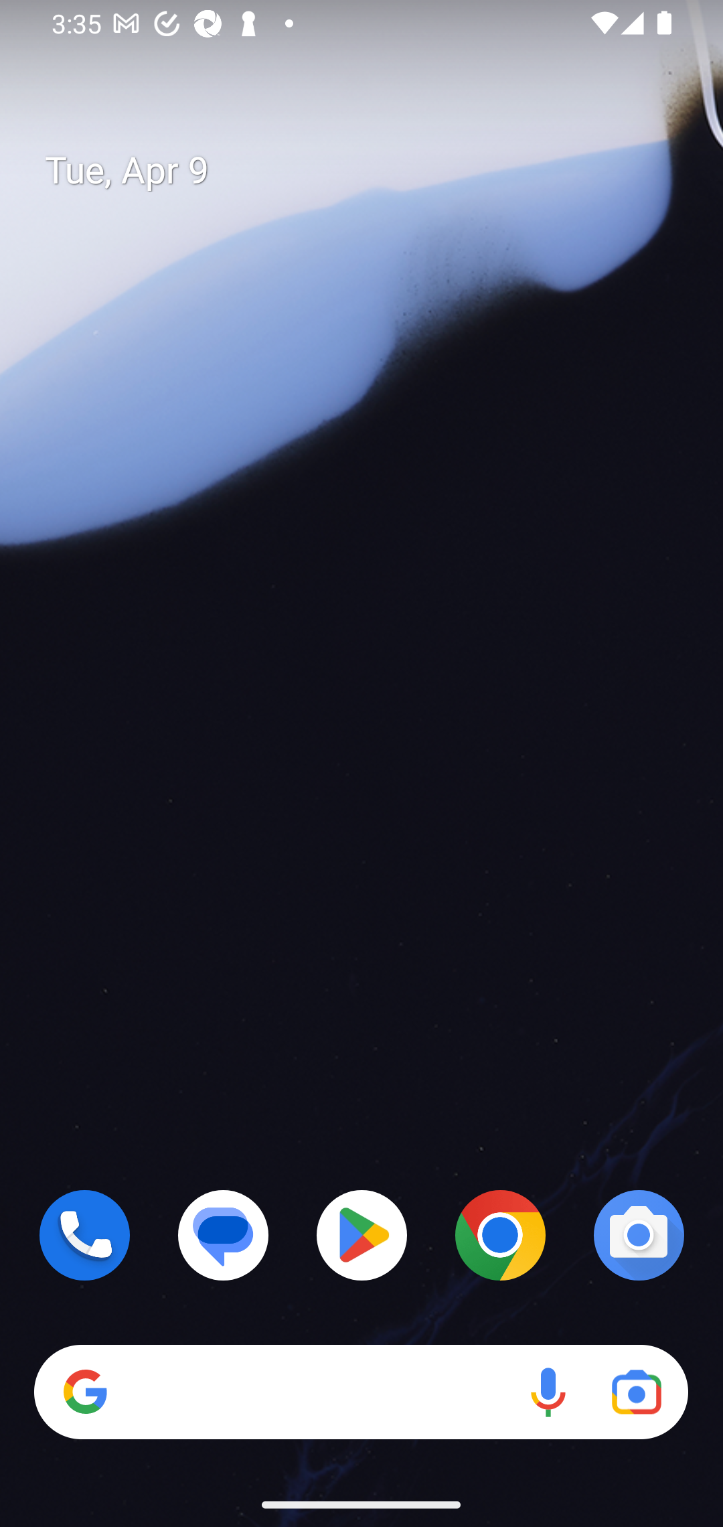 The width and height of the screenshot is (723, 1527). I want to click on Tue, Apr 9, so click(376, 171).